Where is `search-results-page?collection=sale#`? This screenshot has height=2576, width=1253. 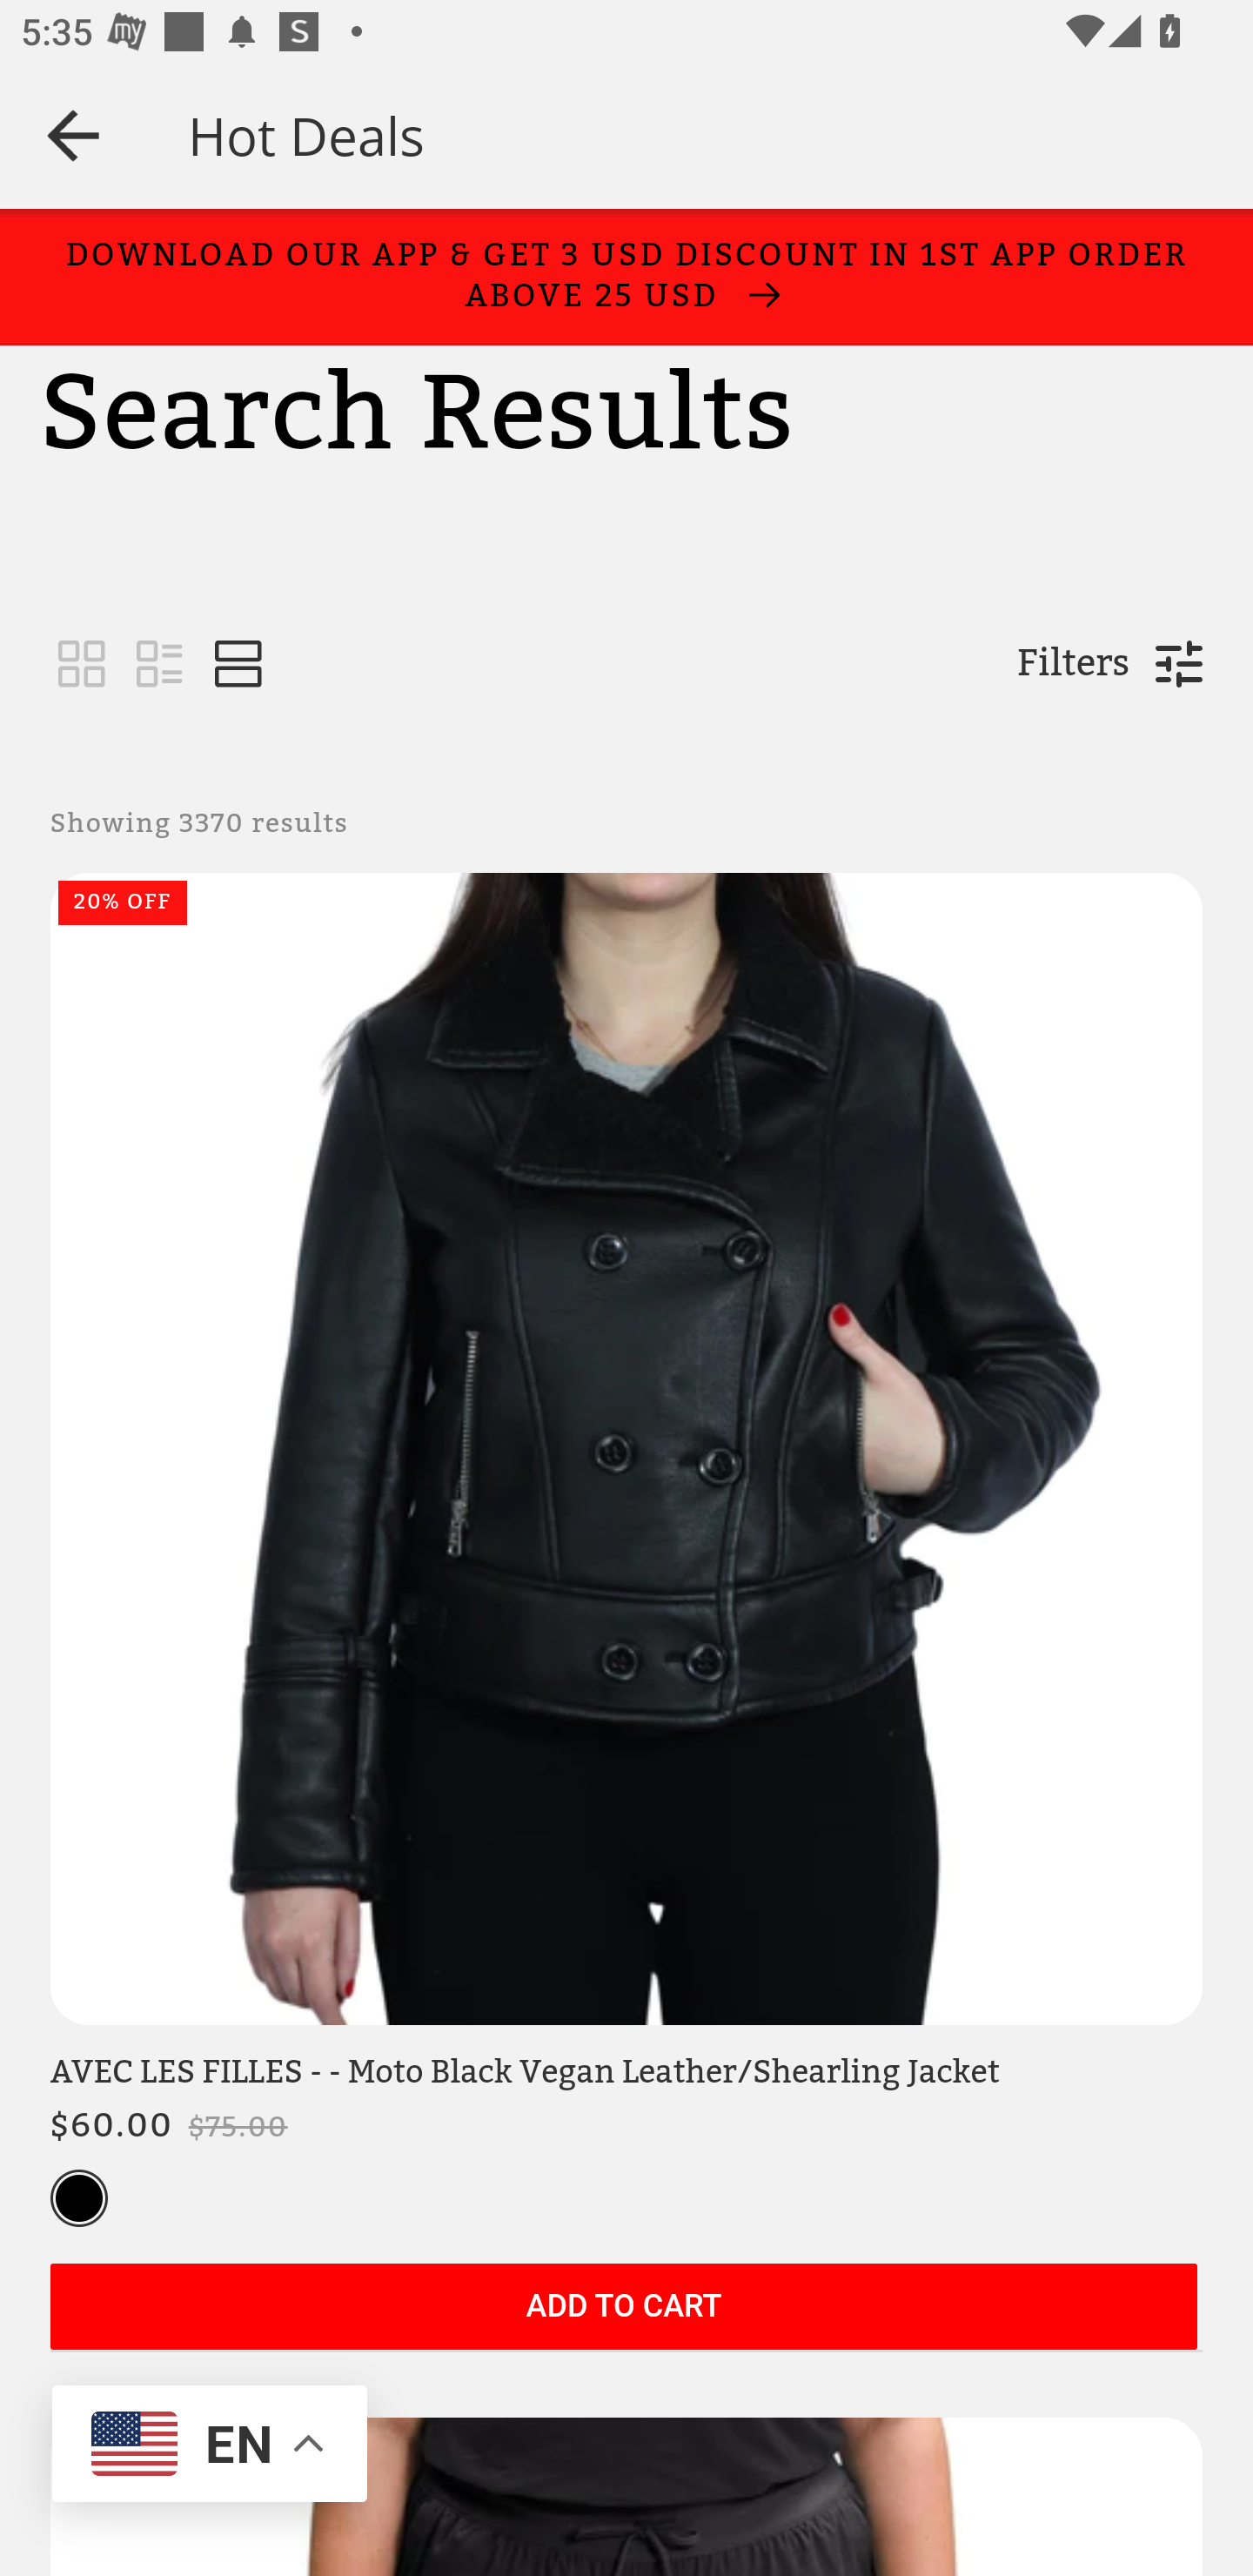 search-results-page?collection=sale# is located at coordinates (82, 665).